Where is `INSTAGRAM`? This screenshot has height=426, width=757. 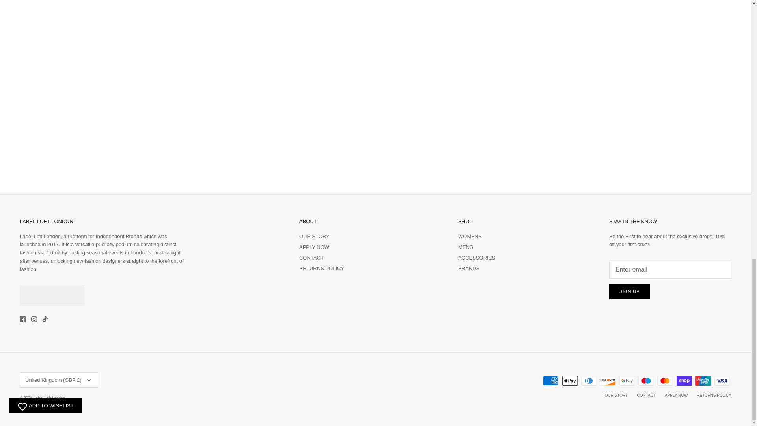
INSTAGRAM is located at coordinates (34, 319).